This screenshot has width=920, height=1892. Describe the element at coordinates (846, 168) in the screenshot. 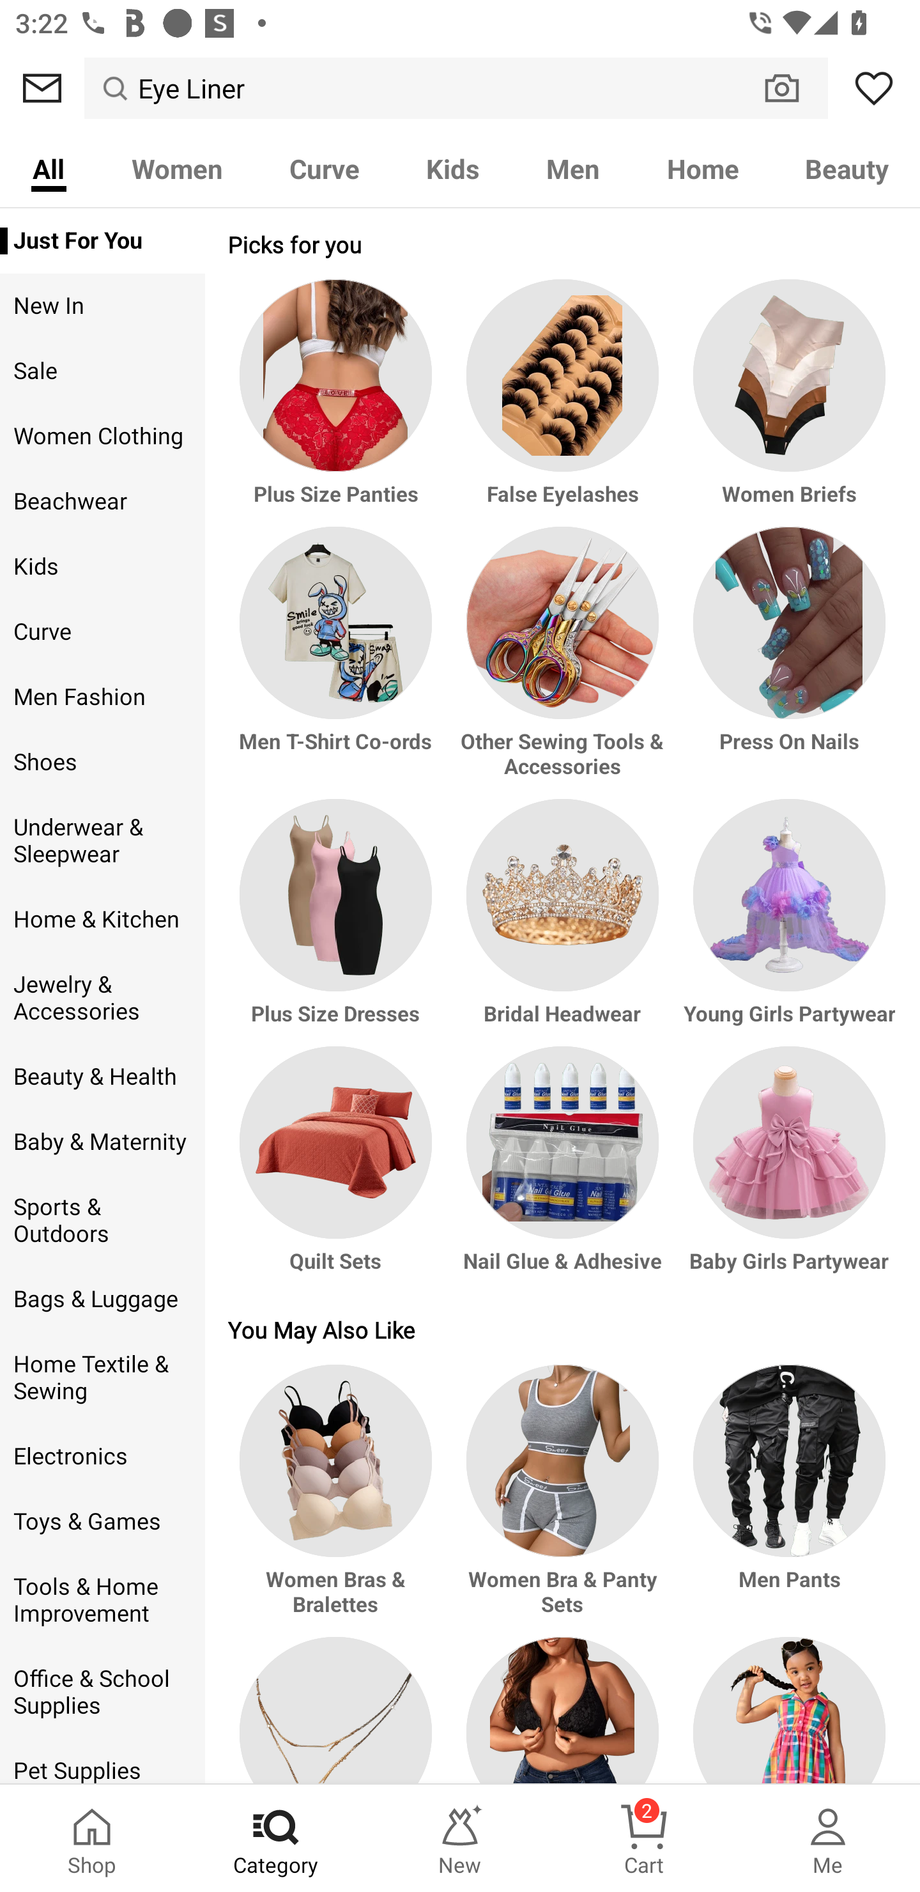

I see `Beauty` at that location.